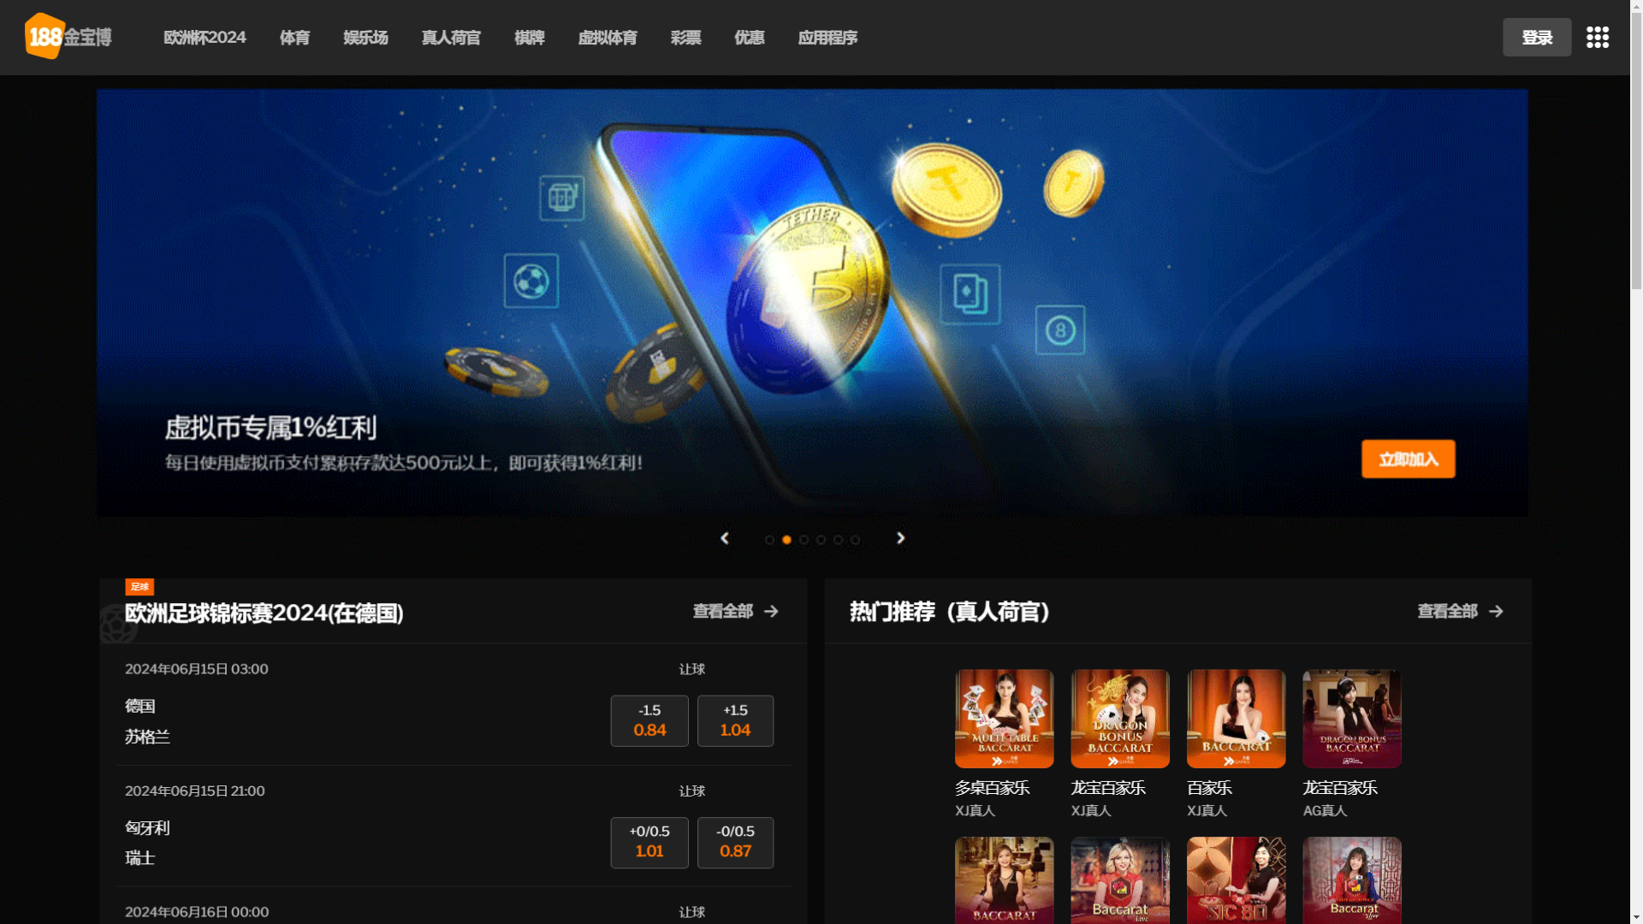 The image size is (1643, 924). What do you see at coordinates (556, 149) in the screenshot?
I see `Schools` at bounding box center [556, 149].